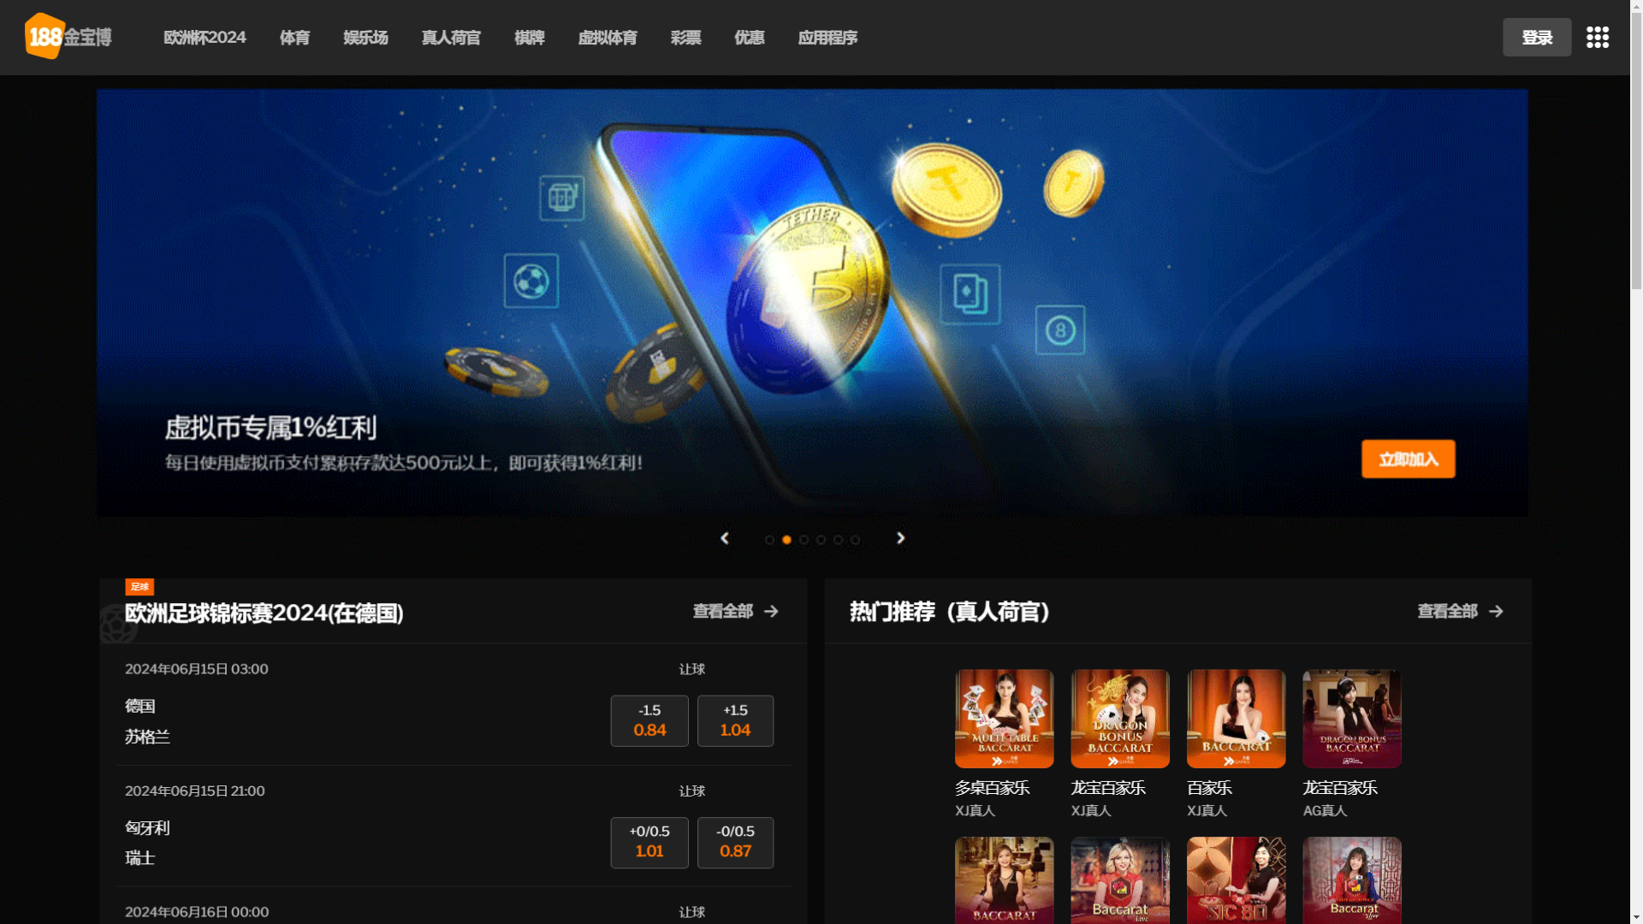 The image size is (1643, 924). What do you see at coordinates (556, 149) in the screenshot?
I see `Schools` at bounding box center [556, 149].